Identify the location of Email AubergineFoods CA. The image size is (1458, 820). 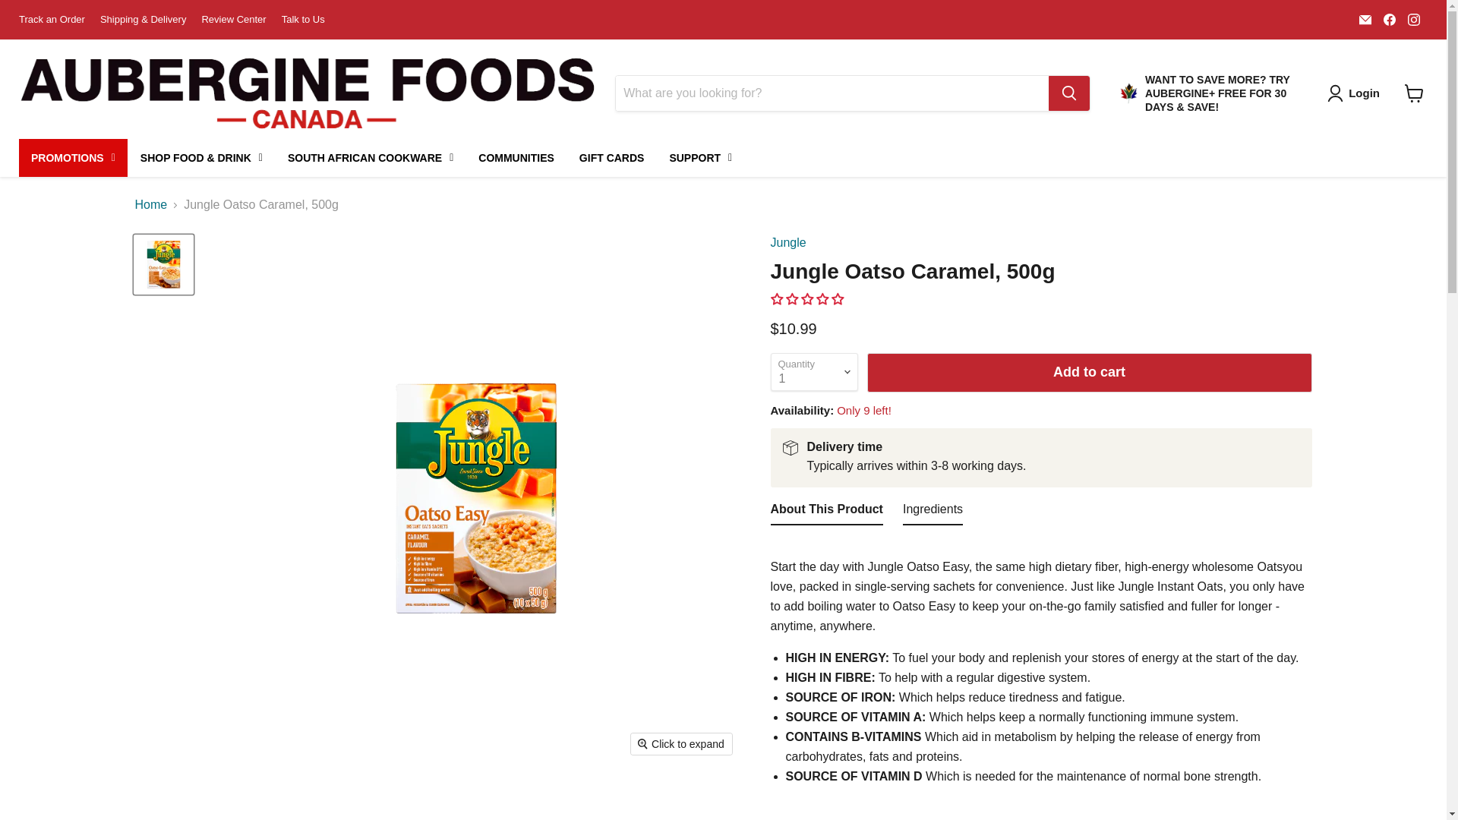
(1365, 19).